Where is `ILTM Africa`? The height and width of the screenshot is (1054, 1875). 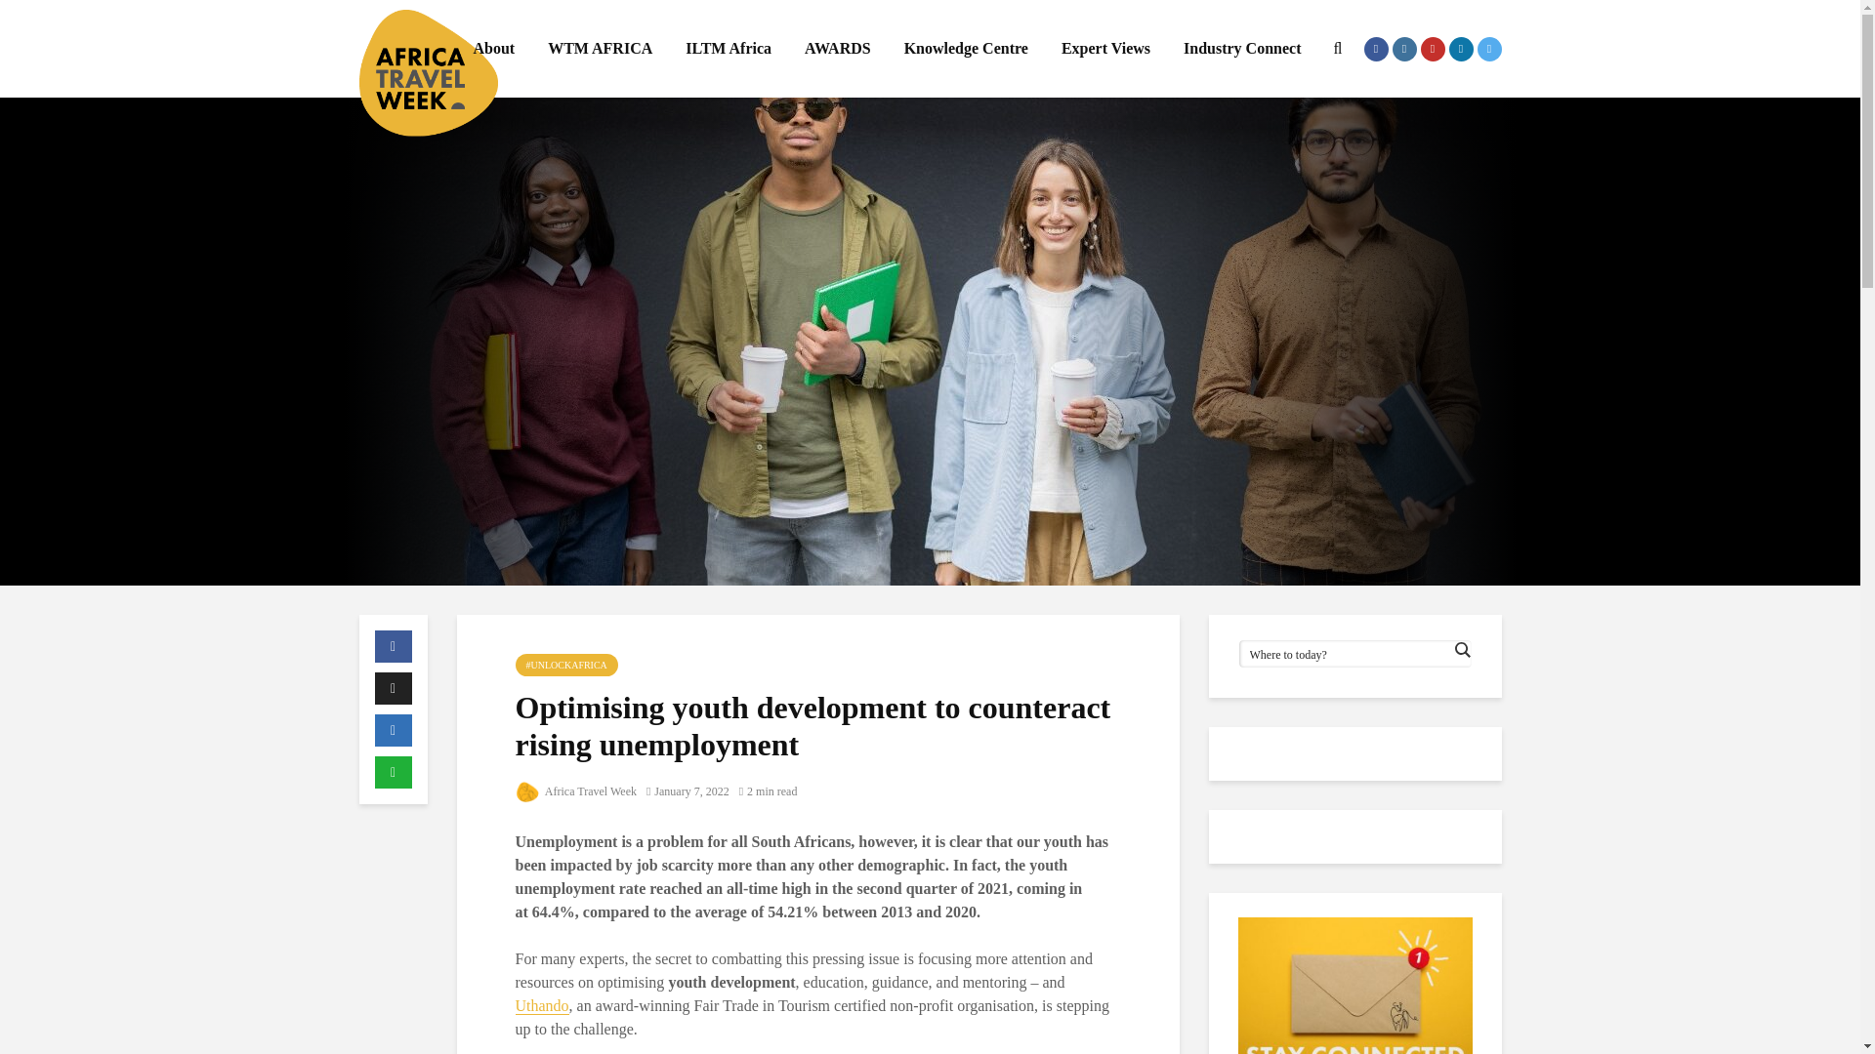
ILTM Africa is located at coordinates (729, 49).